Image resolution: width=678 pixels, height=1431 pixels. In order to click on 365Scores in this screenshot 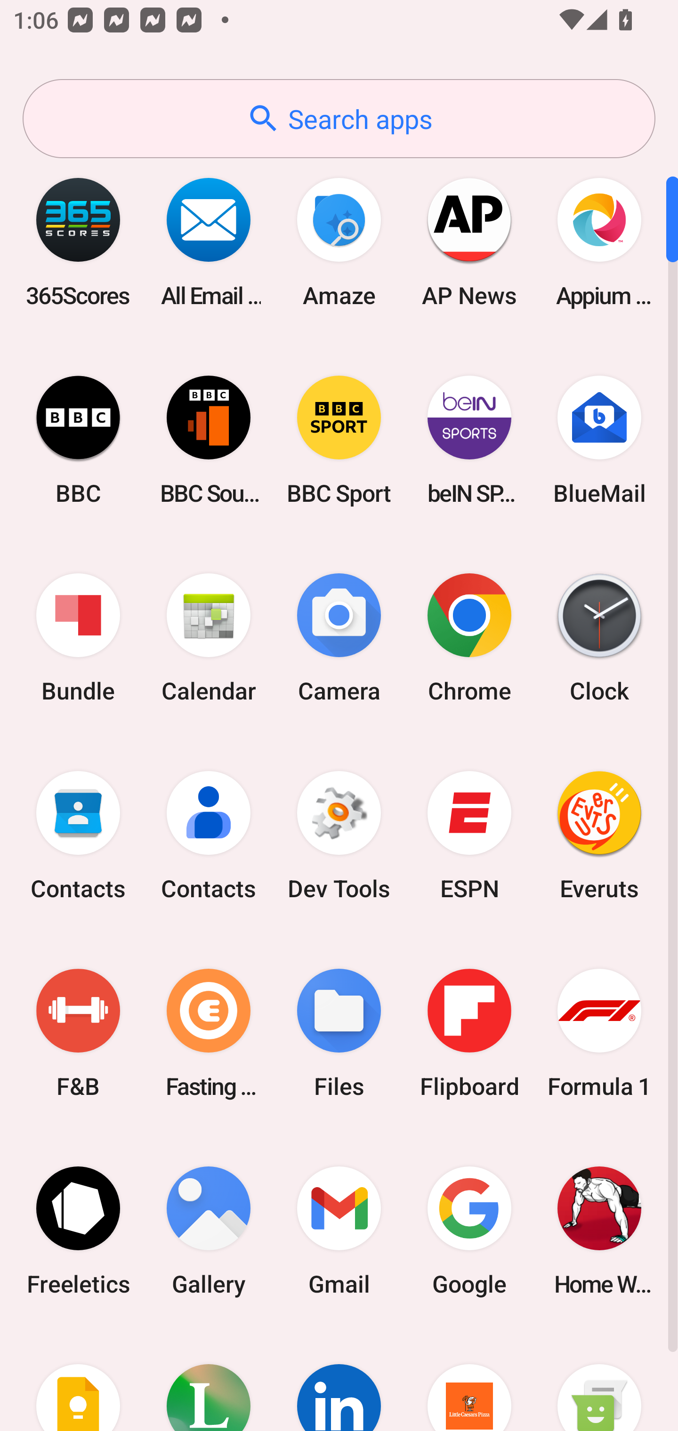, I will do `click(78, 242)`.